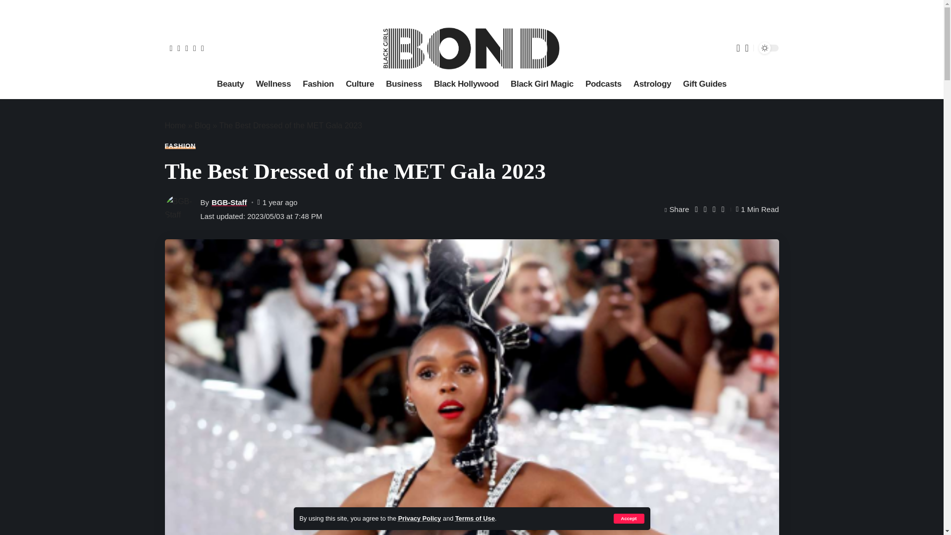 This screenshot has width=951, height=535. I want to click on Terms of Use, so click(475, 518).